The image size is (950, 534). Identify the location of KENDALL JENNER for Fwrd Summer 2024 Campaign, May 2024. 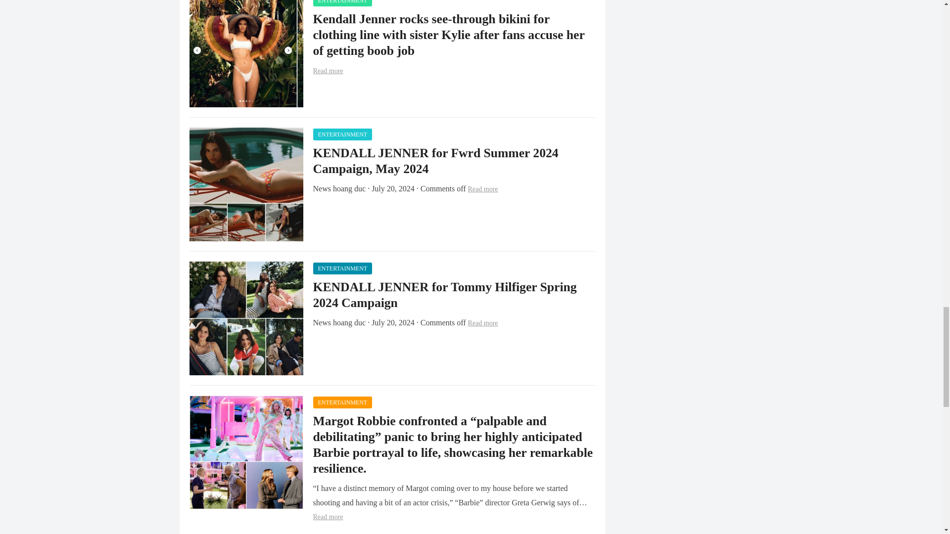
(435, 161).